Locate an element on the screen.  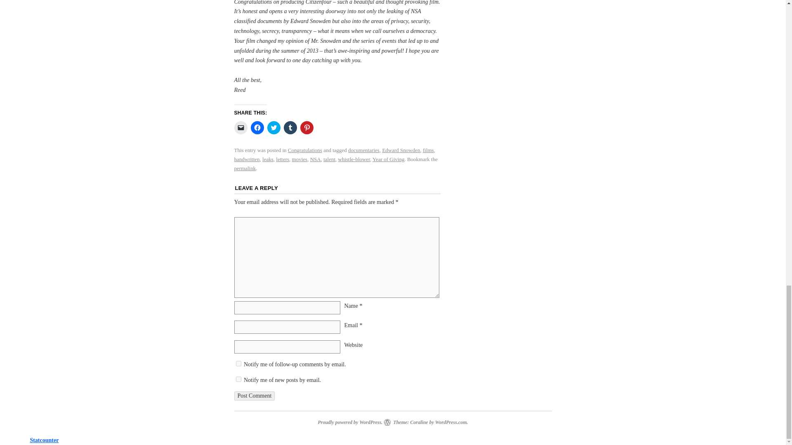
Post Comment is located at coordinates (255, 396).